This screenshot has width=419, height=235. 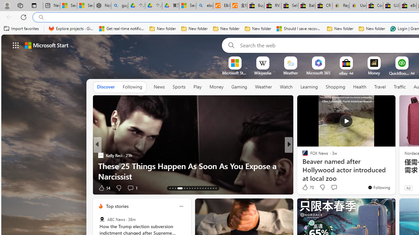 I want to click on 1k Like, so click(x=306, y=187).